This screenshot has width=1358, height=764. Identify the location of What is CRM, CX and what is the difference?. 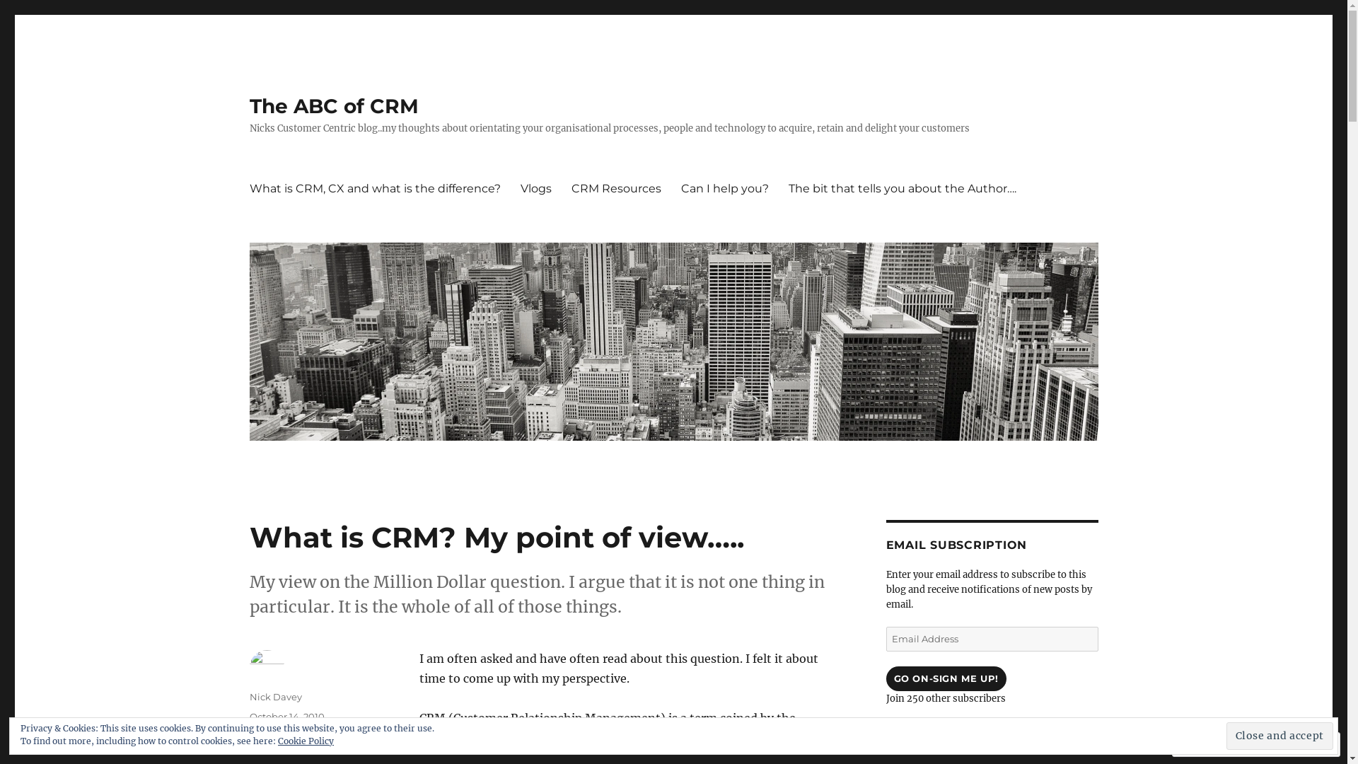
(375, 188).